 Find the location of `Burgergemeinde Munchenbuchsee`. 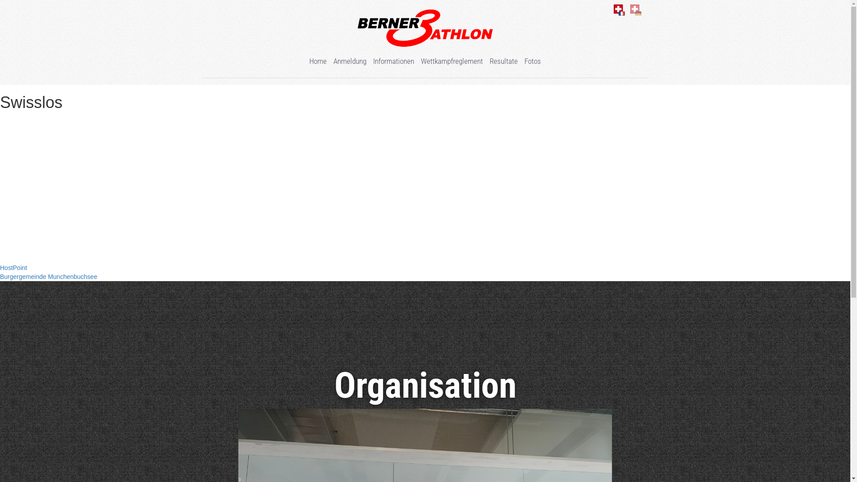

Burgergemeinde Munchenbuchsee is located at coordinates (49, 277).